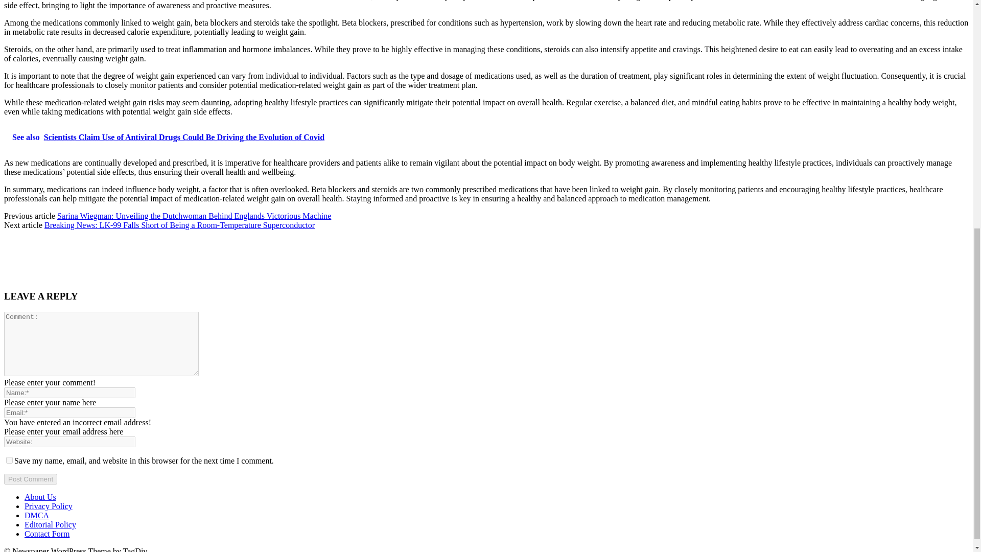 The width and height of the screenshot is (981, 552). I want to click on Post Comment, so click(30, 479).